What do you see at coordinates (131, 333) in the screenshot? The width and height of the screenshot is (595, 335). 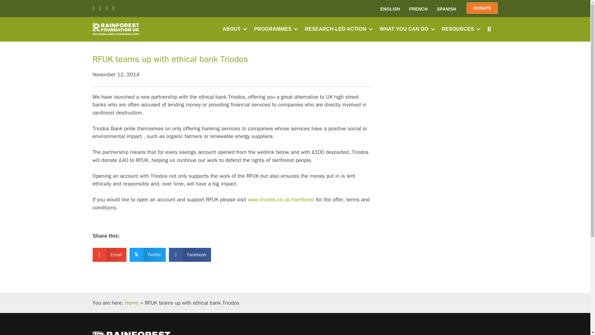 I see `RFUK-logo-white` at bounding box center [131, 333].